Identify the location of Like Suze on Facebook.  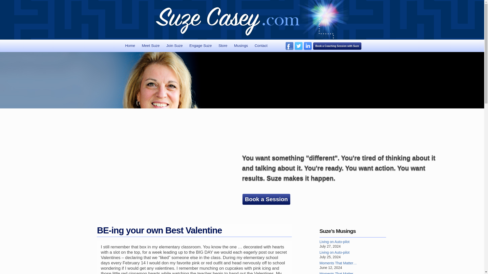
(289, 49).